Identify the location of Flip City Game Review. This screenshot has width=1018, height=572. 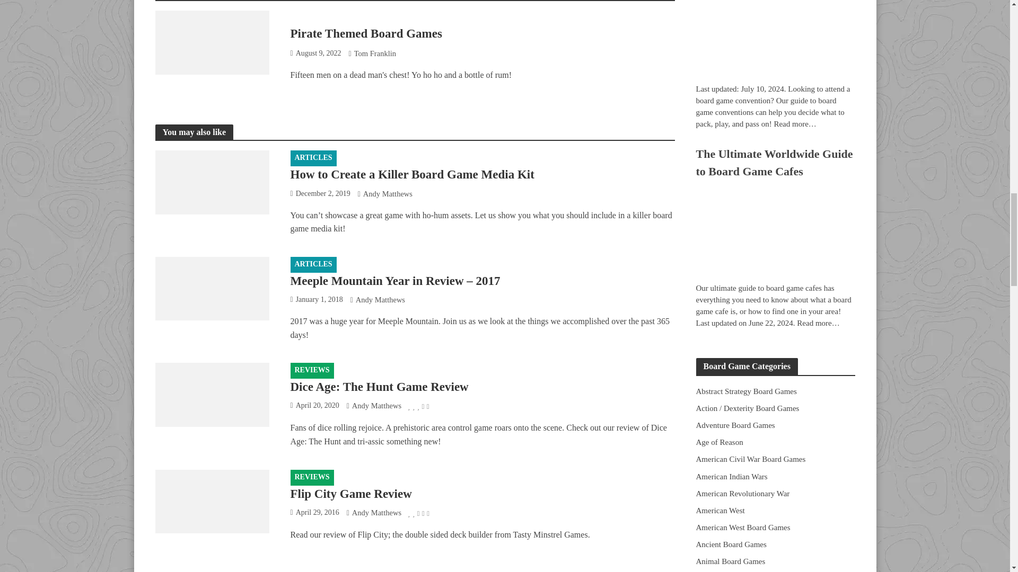
(211, 500).